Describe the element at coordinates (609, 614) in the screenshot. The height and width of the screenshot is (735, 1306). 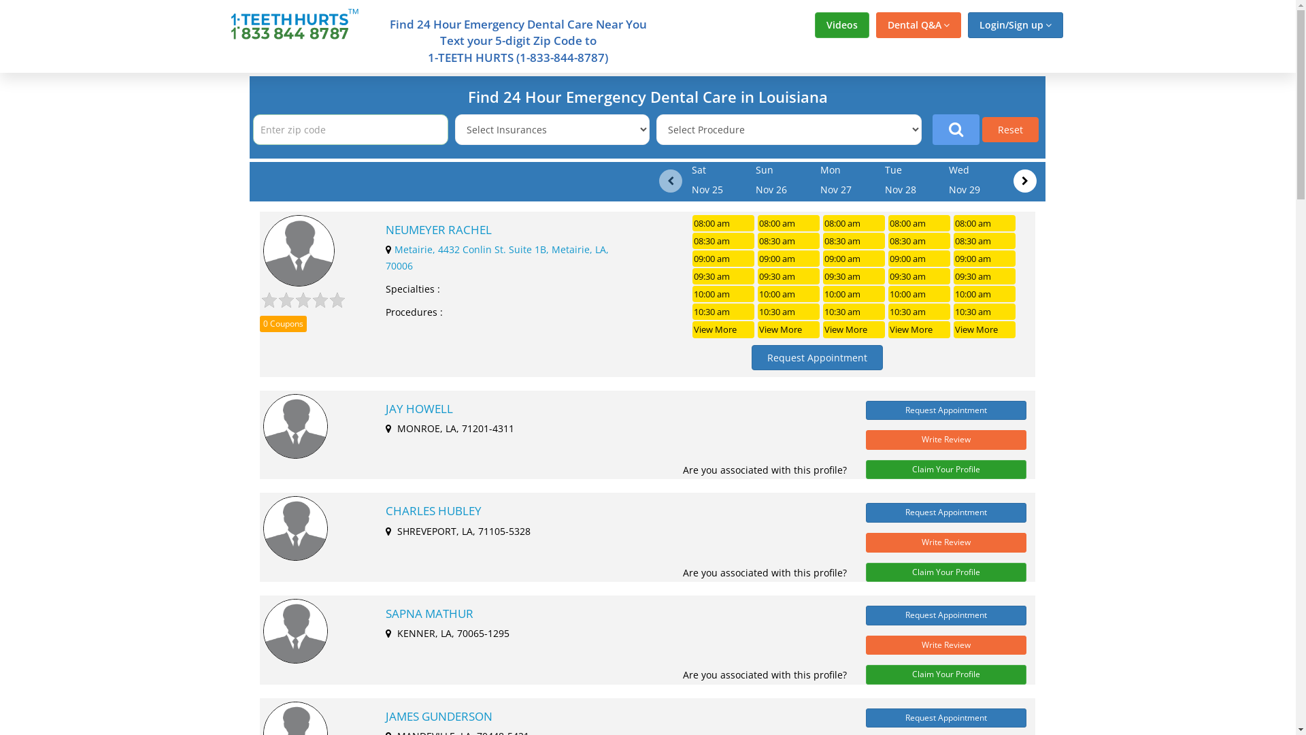
I see `SAPNA MATHUR` at that location.